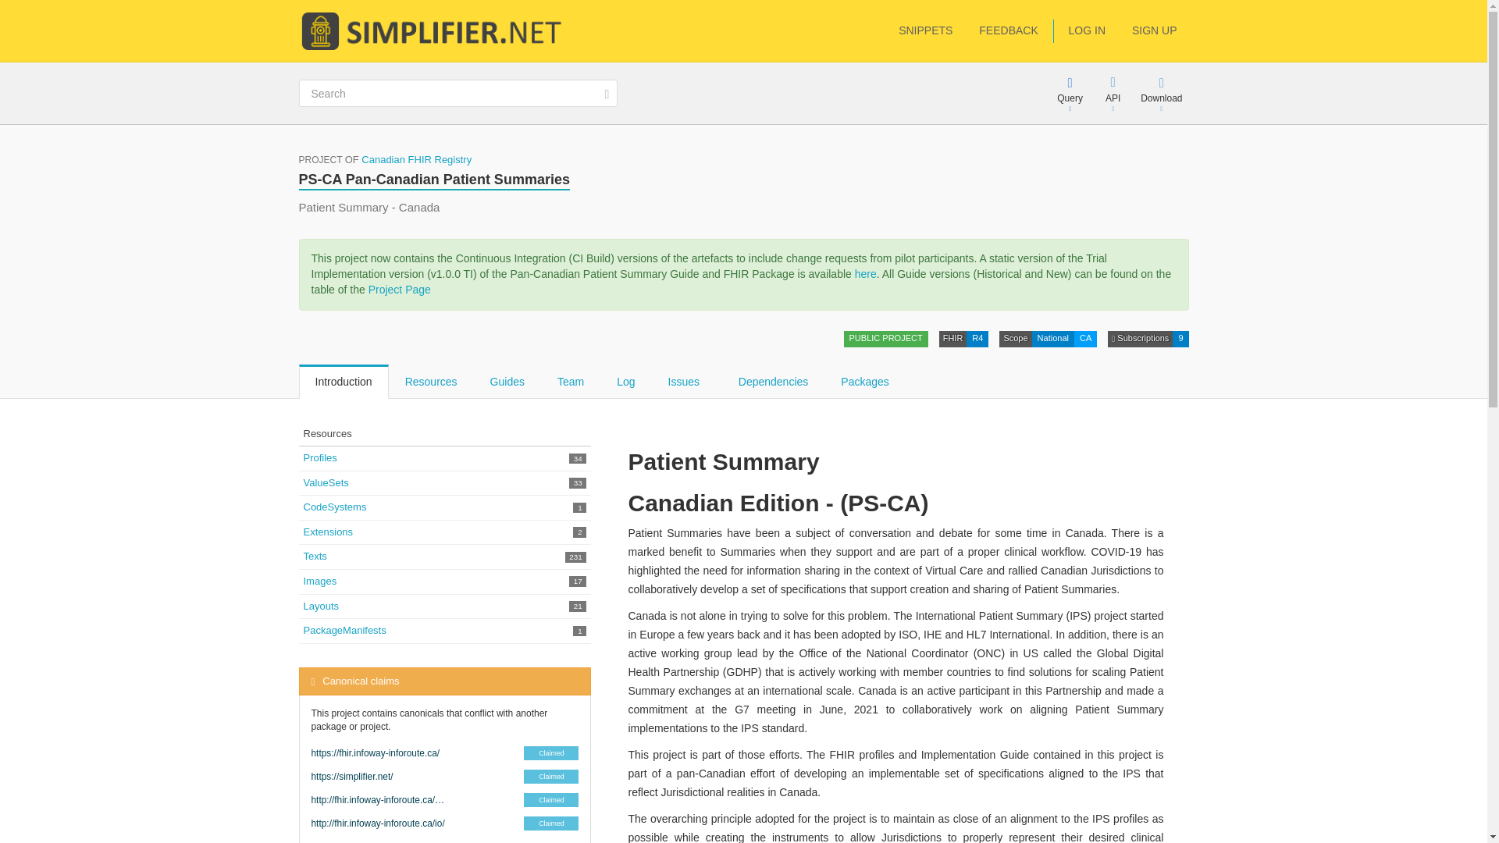 The height and width of the screenshot is (843, 1499). I want to click on Images, so click(319, 581).